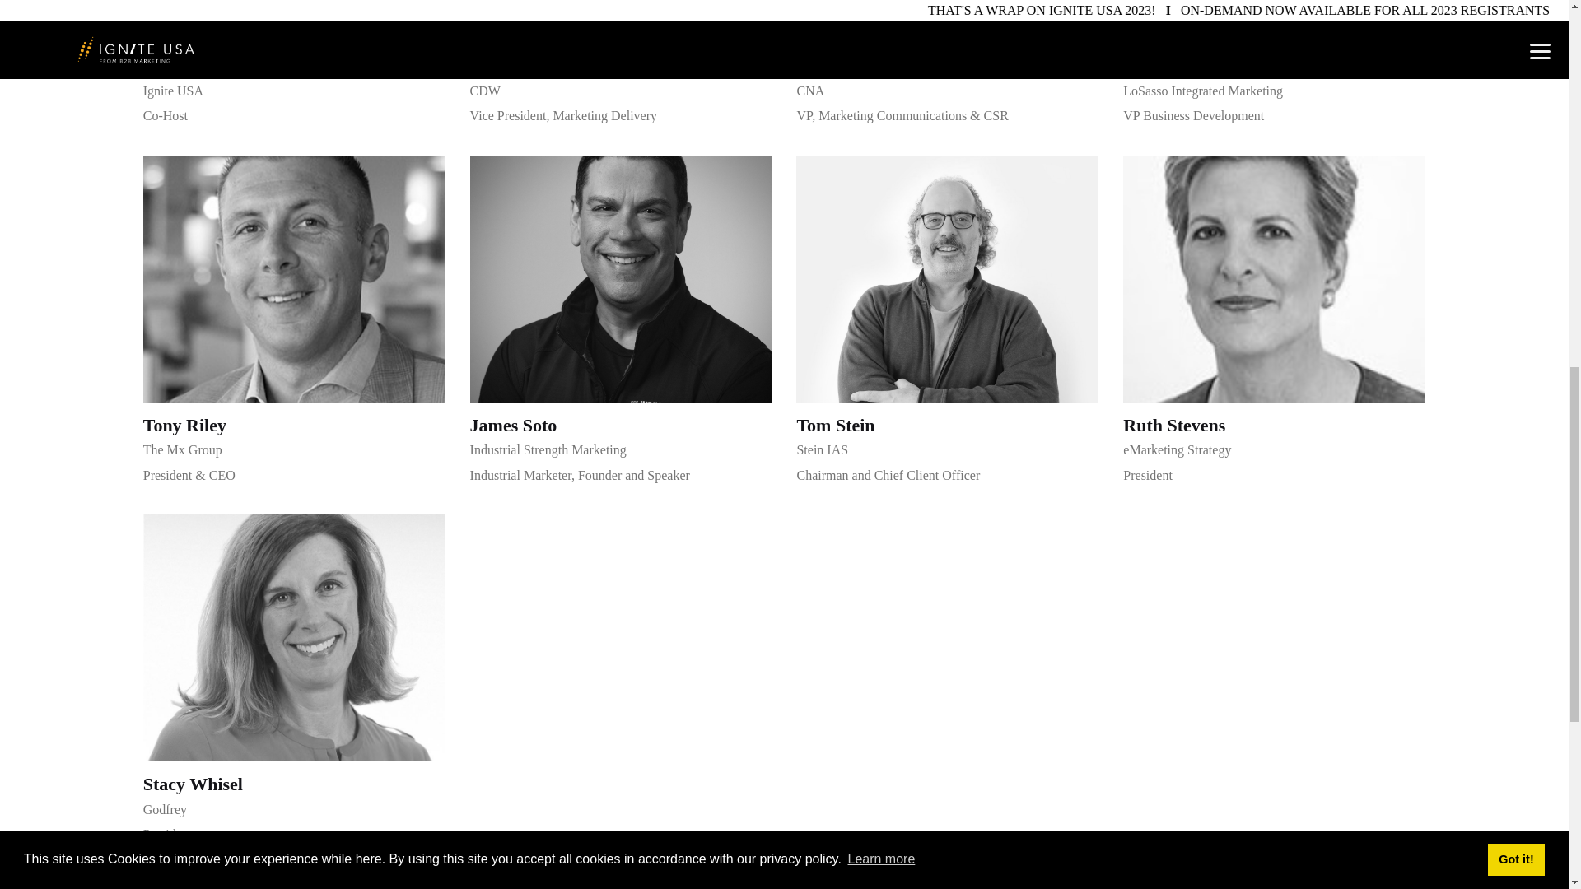 This screenshot has height=889, width=1581. Describe the element at coordinates (1171, 67) in the screenshot. I see `Julia Parisot` at that location.